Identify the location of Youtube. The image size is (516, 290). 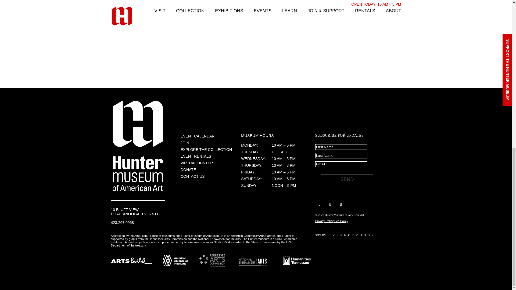
(341, 204).